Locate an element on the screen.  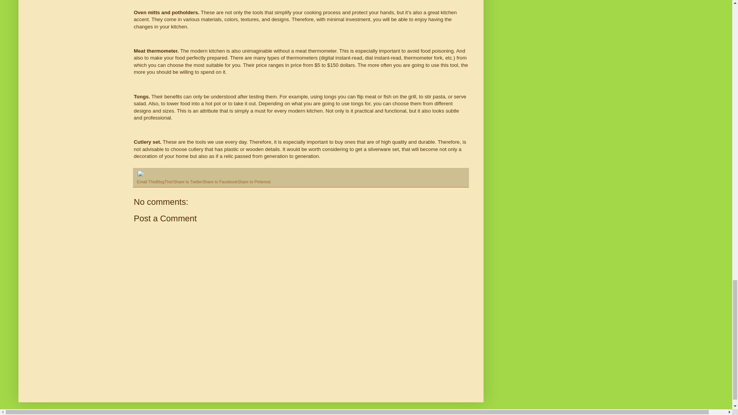
Edit Post is located at coordinates (140, 175).